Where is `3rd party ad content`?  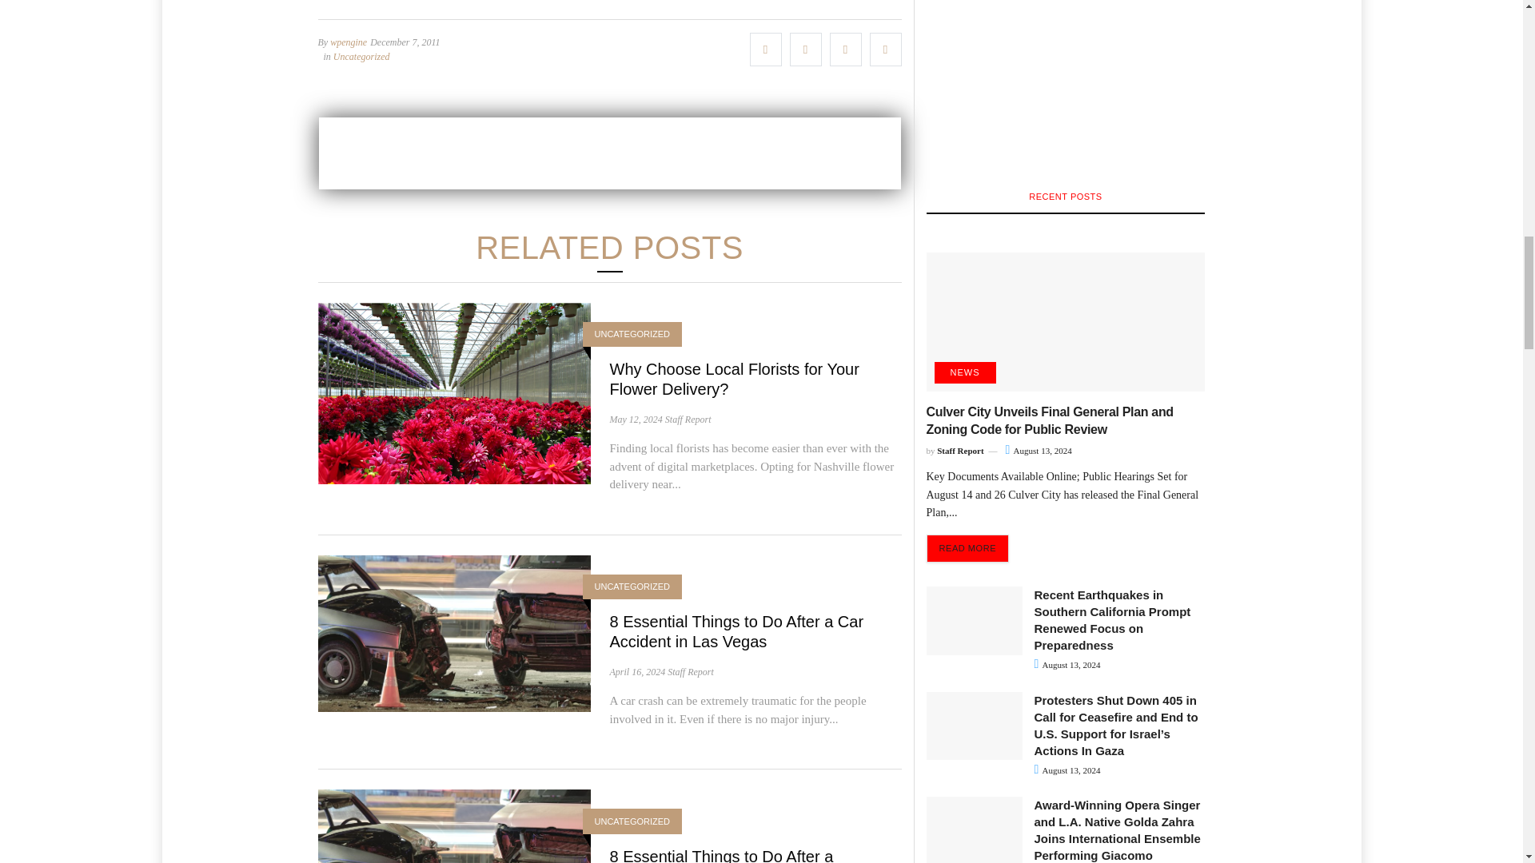 3rd party ad content is located at coordinates (608, 153).